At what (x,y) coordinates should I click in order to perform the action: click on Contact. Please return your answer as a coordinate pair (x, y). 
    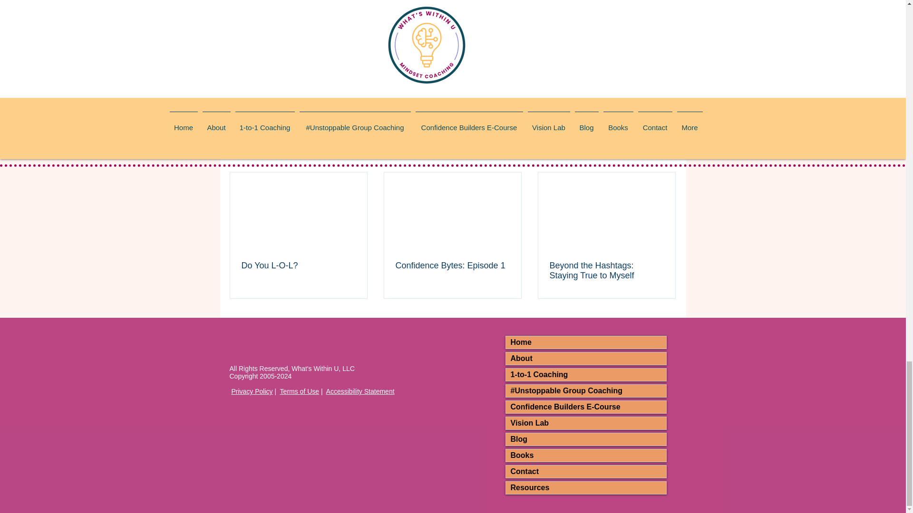
    Looking at the image, I should click on (586, 471).